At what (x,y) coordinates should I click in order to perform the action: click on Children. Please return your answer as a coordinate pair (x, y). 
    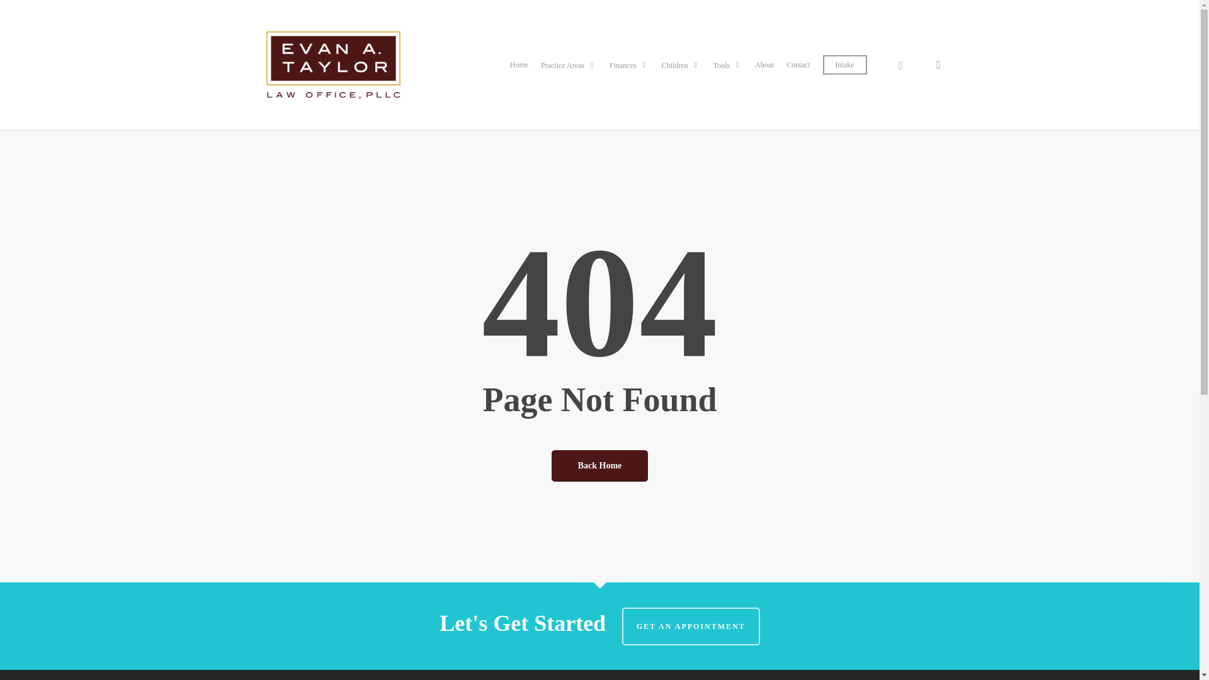
    Looking at the image, I should click on (681, 65).